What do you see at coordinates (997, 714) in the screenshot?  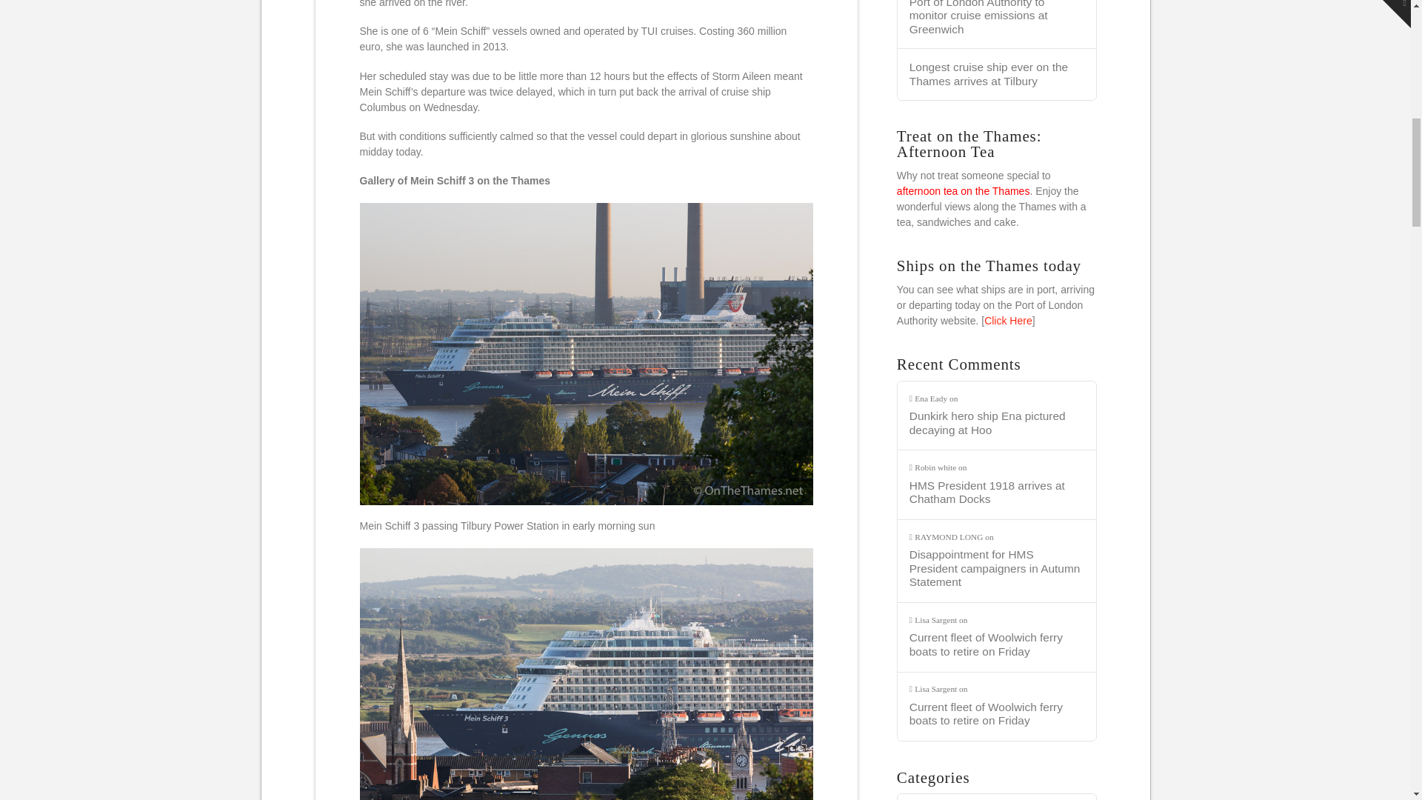 I see `Current fleet of Woolwich ferry boats to retire on Friday` at bounding box center [997, 714].